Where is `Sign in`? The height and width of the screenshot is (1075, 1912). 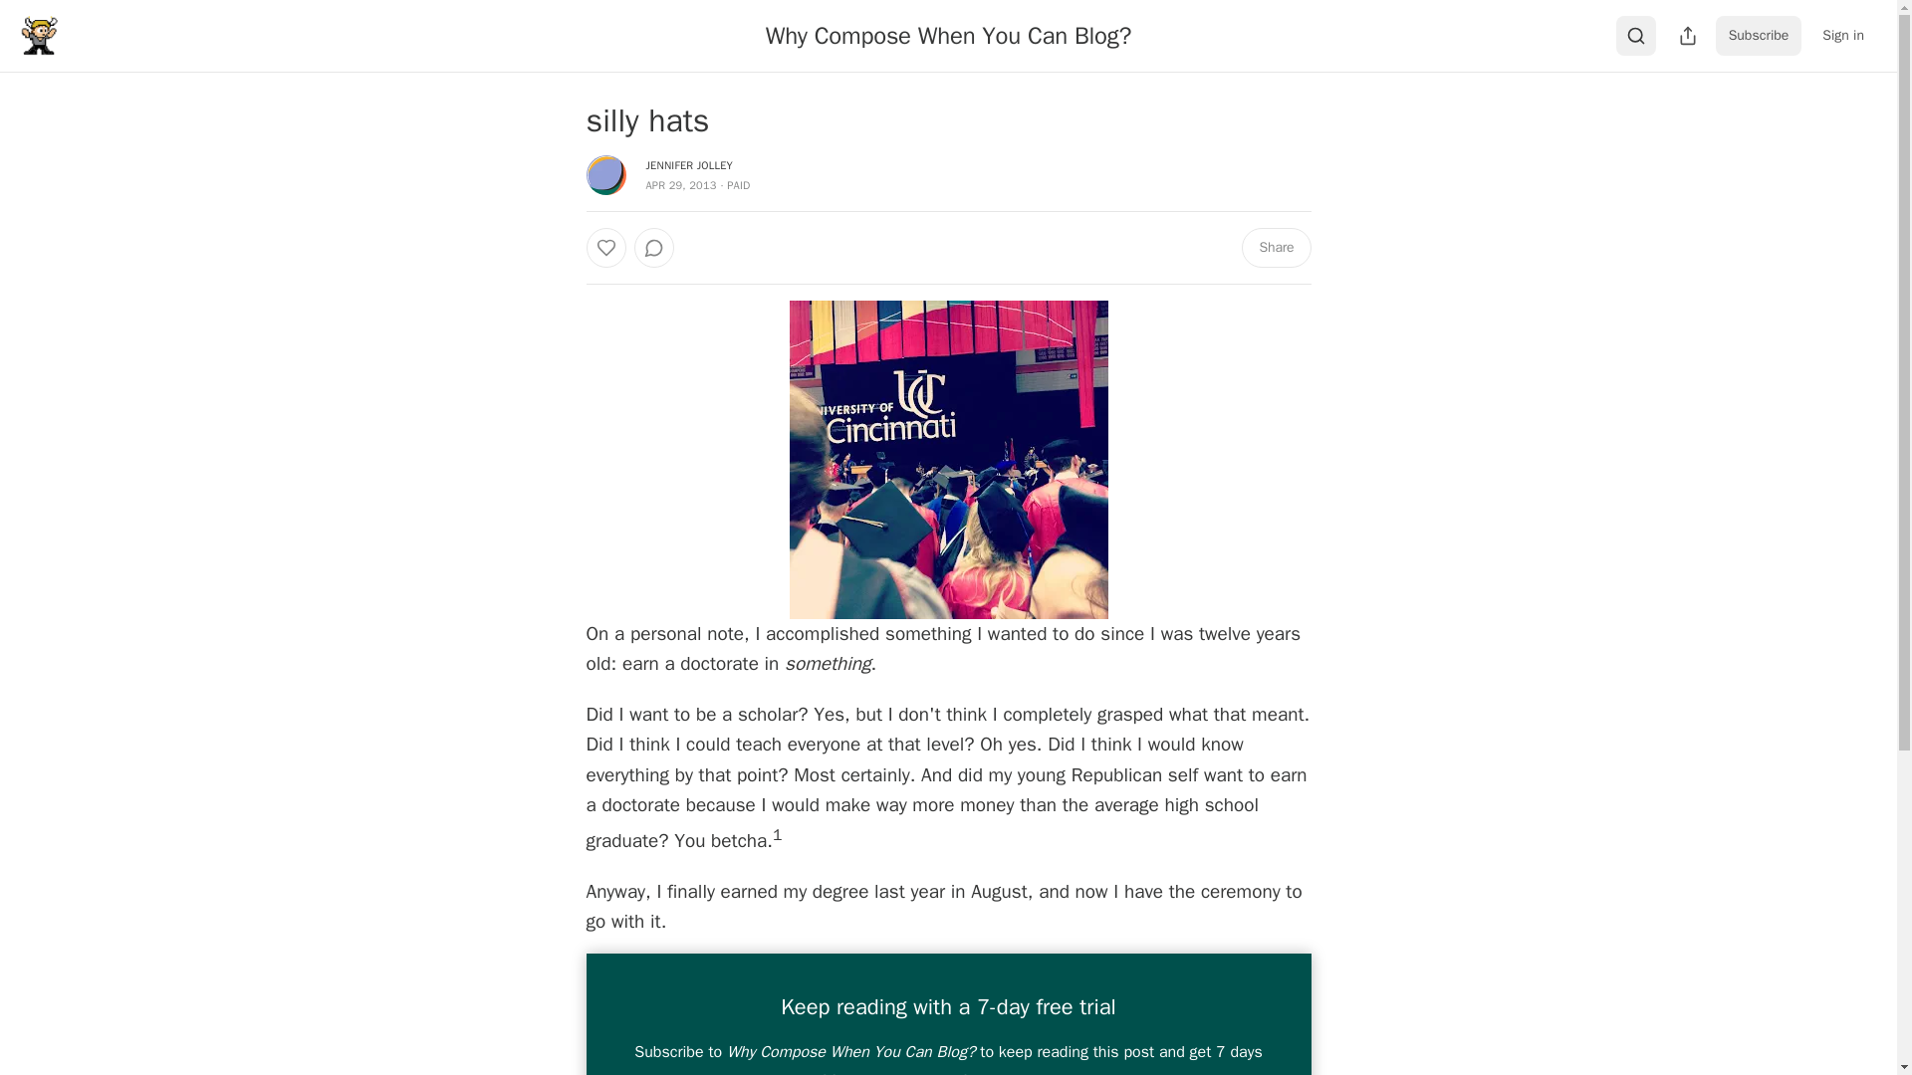
Sign in is located at coordinates (1842, 36).